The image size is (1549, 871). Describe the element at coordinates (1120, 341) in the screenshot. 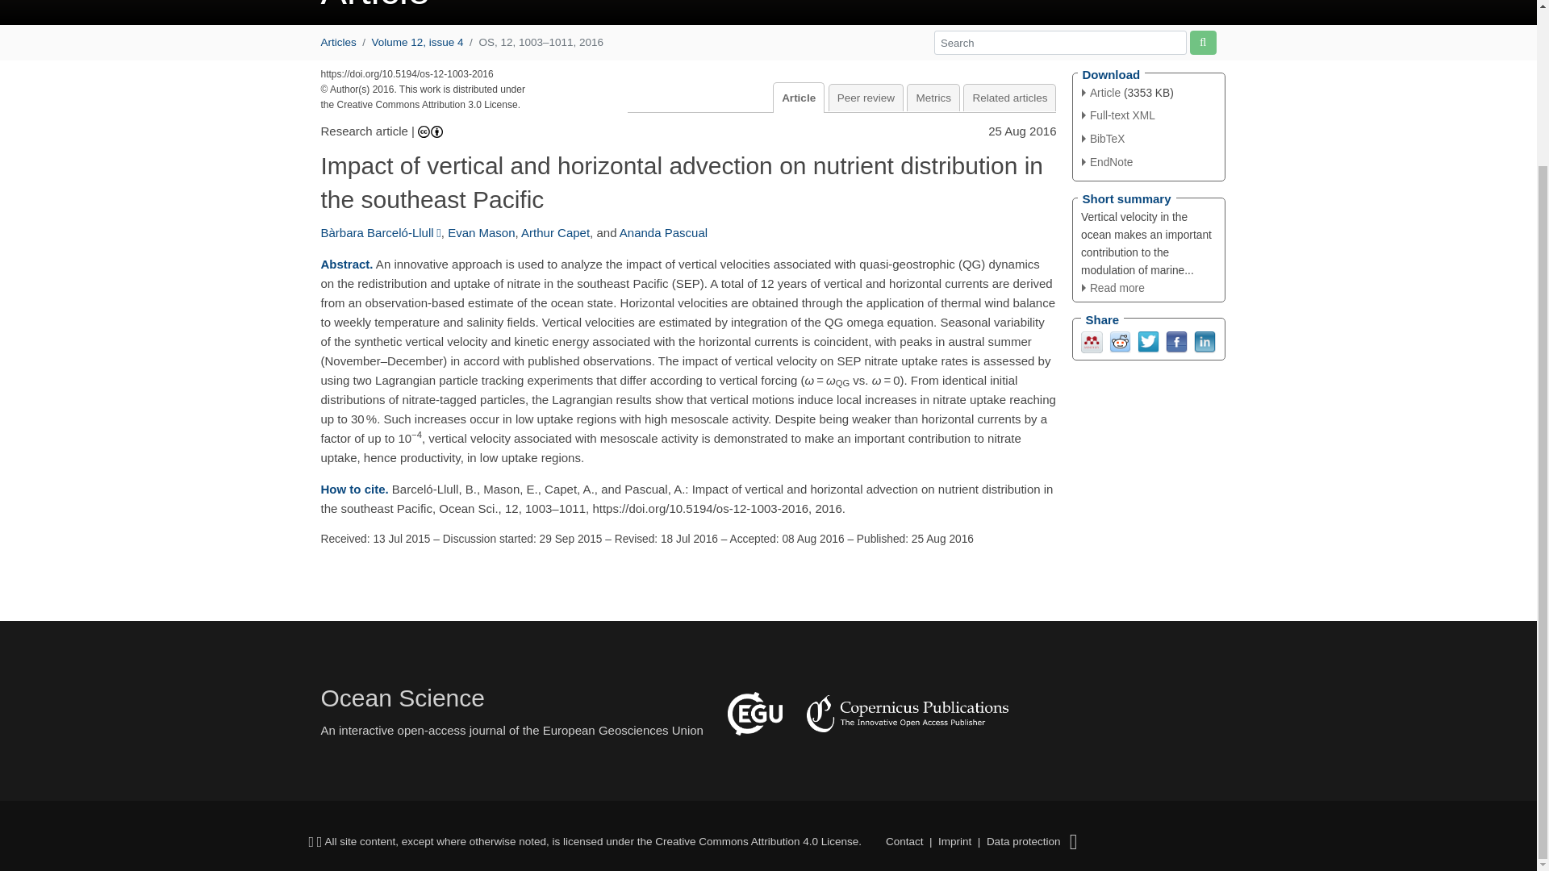

I see `Reddit` at that location.